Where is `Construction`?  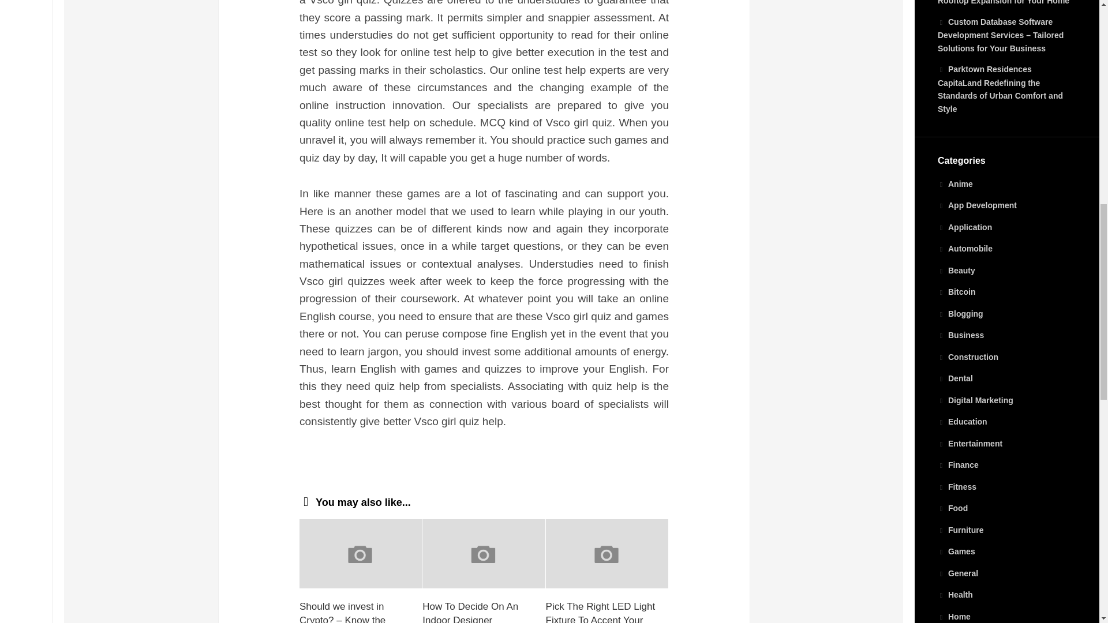
Construction is located at coordinates (967, 357).